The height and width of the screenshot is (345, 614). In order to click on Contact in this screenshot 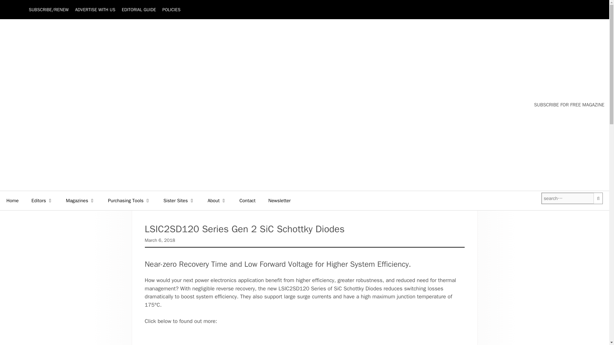, I will do `click(248, 201)`.